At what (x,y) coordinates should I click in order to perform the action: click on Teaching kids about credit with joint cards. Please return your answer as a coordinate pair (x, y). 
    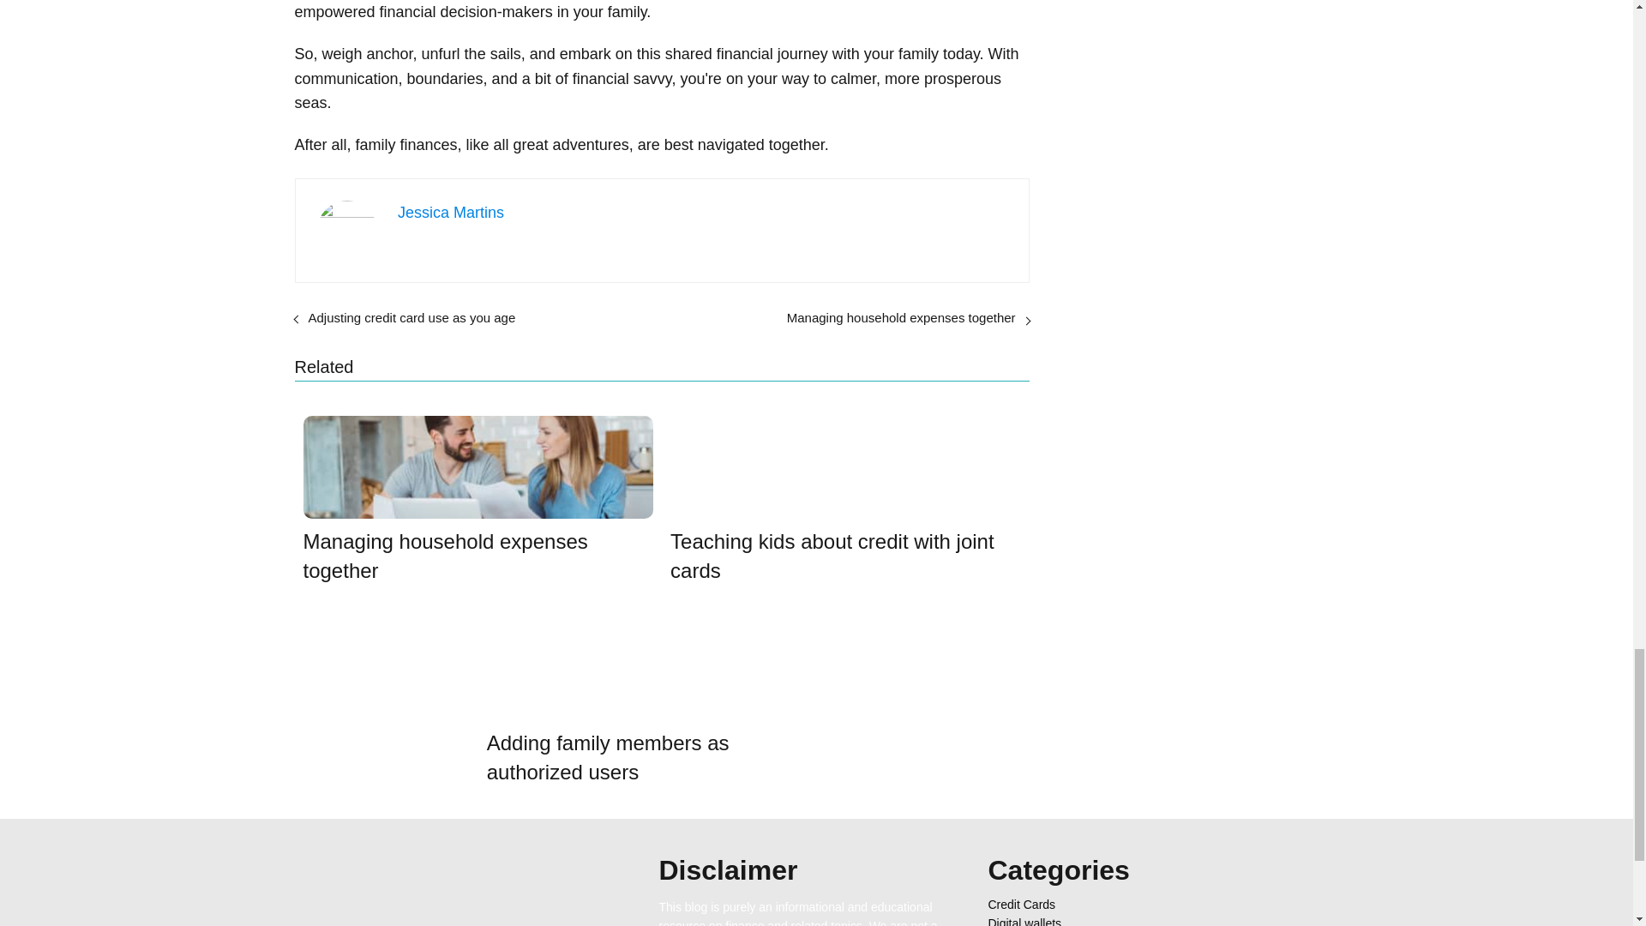
    Looking at the image, I should click on (845, 499).